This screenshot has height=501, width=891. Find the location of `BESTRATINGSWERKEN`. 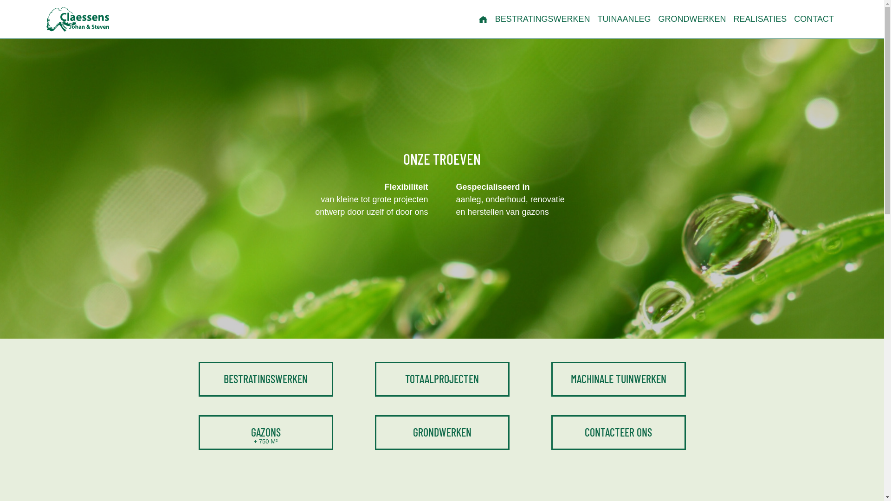

BESTRATINGSWERKEN is located at coordinates (543, 19).